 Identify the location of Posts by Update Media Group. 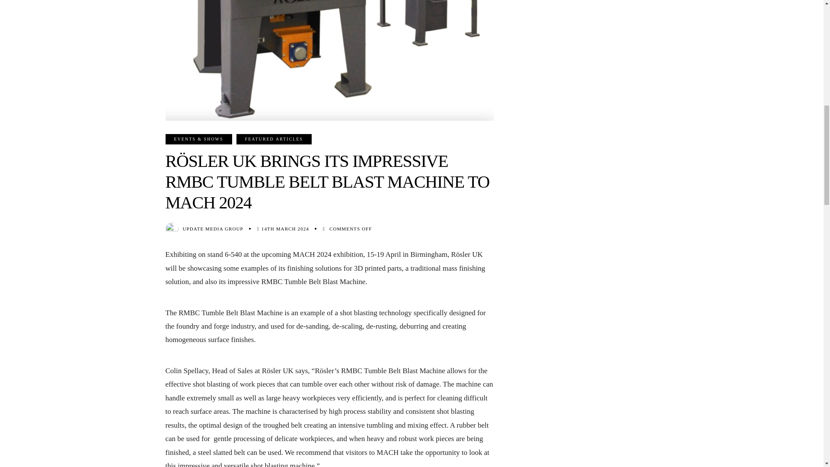
(213, 228).